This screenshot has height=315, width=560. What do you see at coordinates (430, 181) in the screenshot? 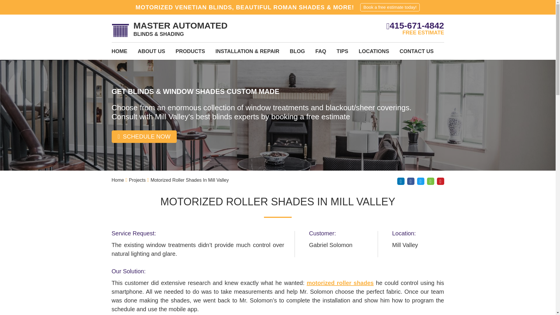
I see `Houzz` at bounding box center [430, 181].